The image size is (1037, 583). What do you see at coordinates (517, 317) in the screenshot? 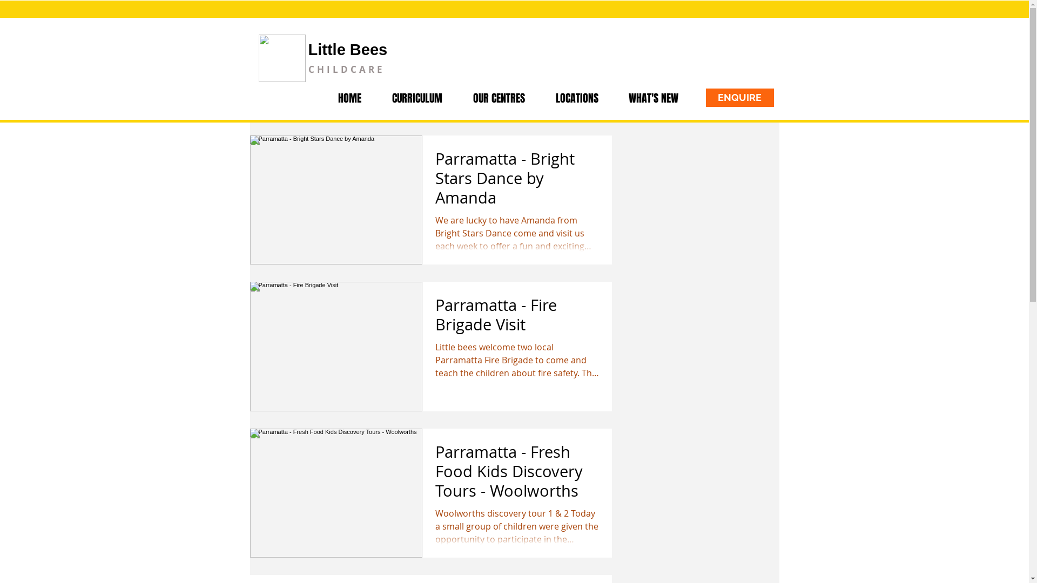
I see `Parramatta - Fire Brigade Visit` at bounding box center [517, 317].